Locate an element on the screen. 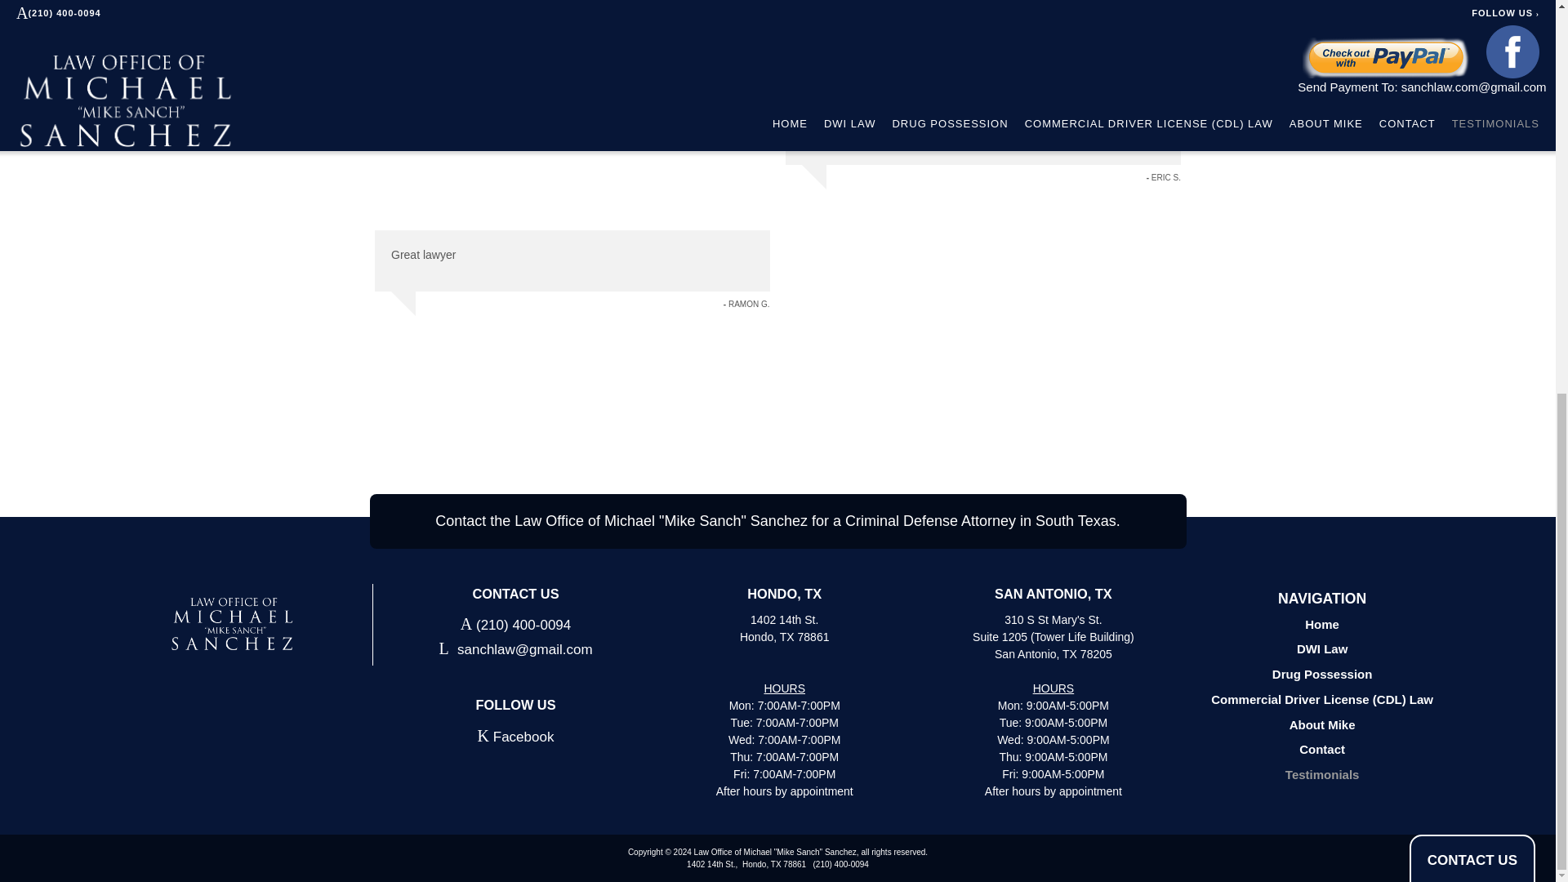 This screenshot has width=1568, height=882. Contact is located at coordinates (1321, 751).